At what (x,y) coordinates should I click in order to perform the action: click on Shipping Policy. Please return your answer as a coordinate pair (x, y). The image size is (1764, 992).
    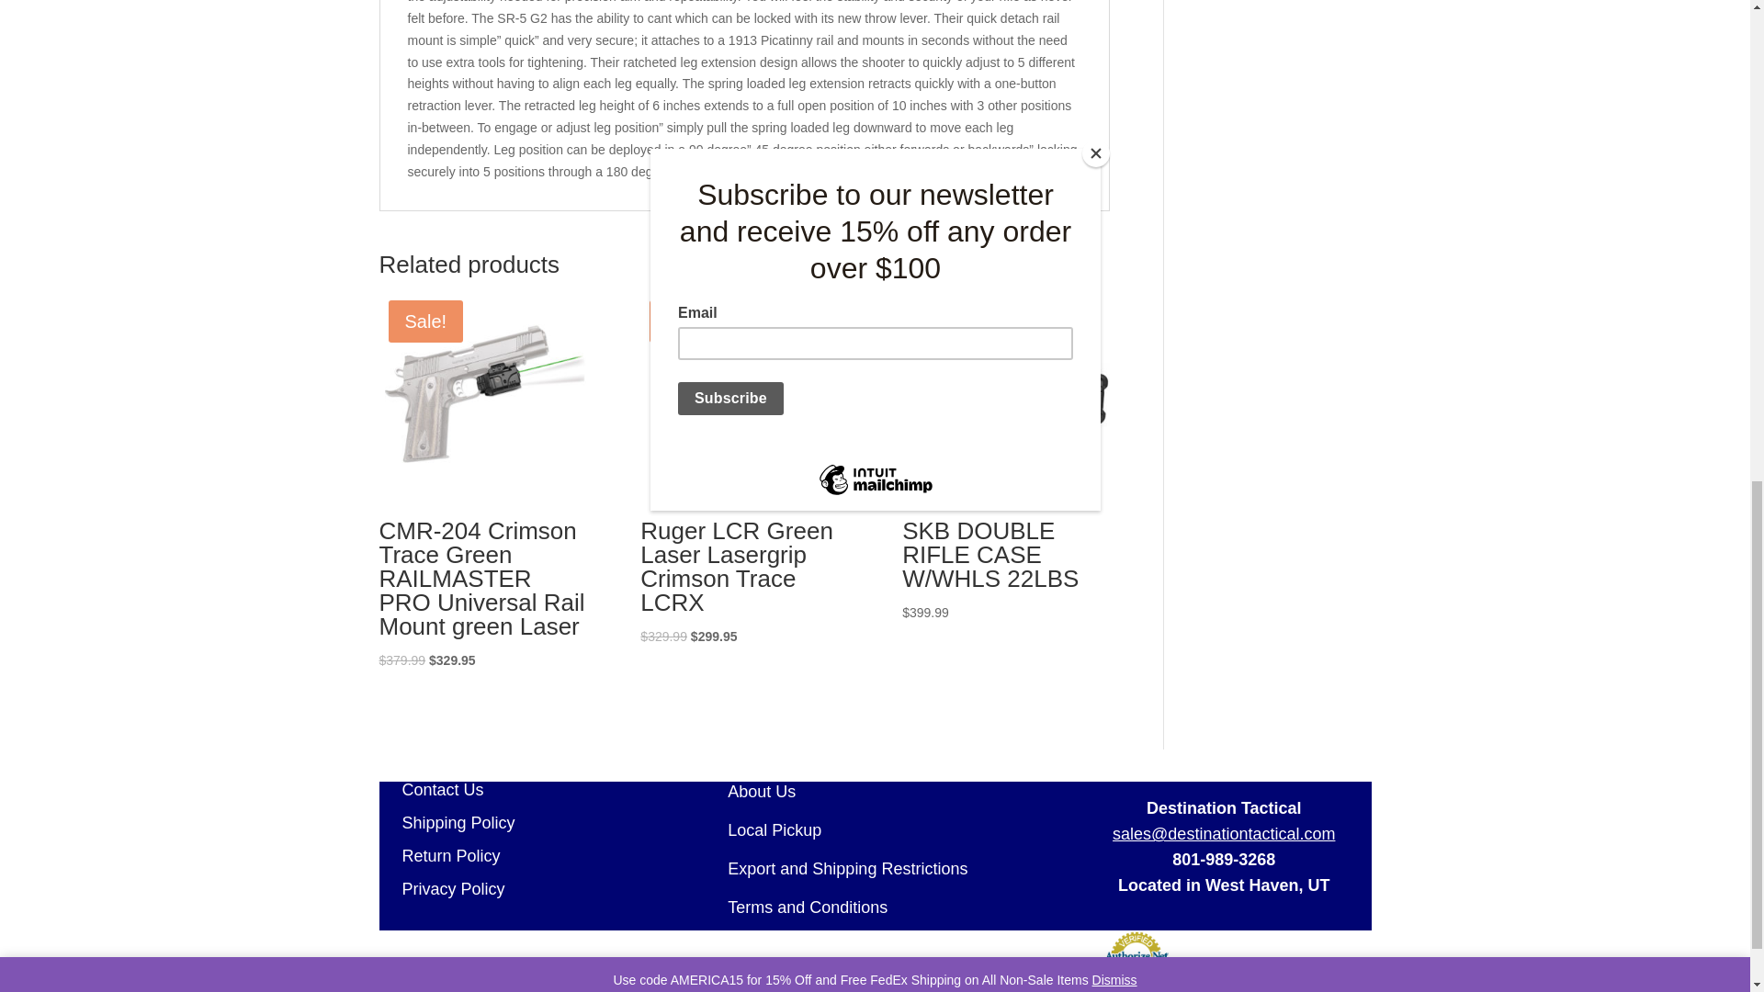
    Looking at the image, I should click on (447, 823).